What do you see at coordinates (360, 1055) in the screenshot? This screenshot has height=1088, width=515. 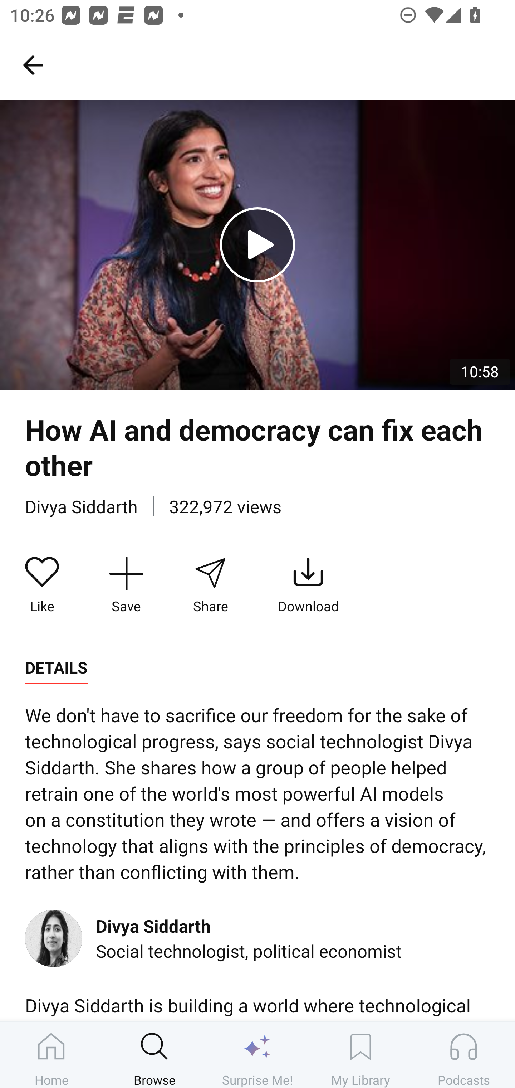 I see `My Library` at bounding box center [360, 1055].